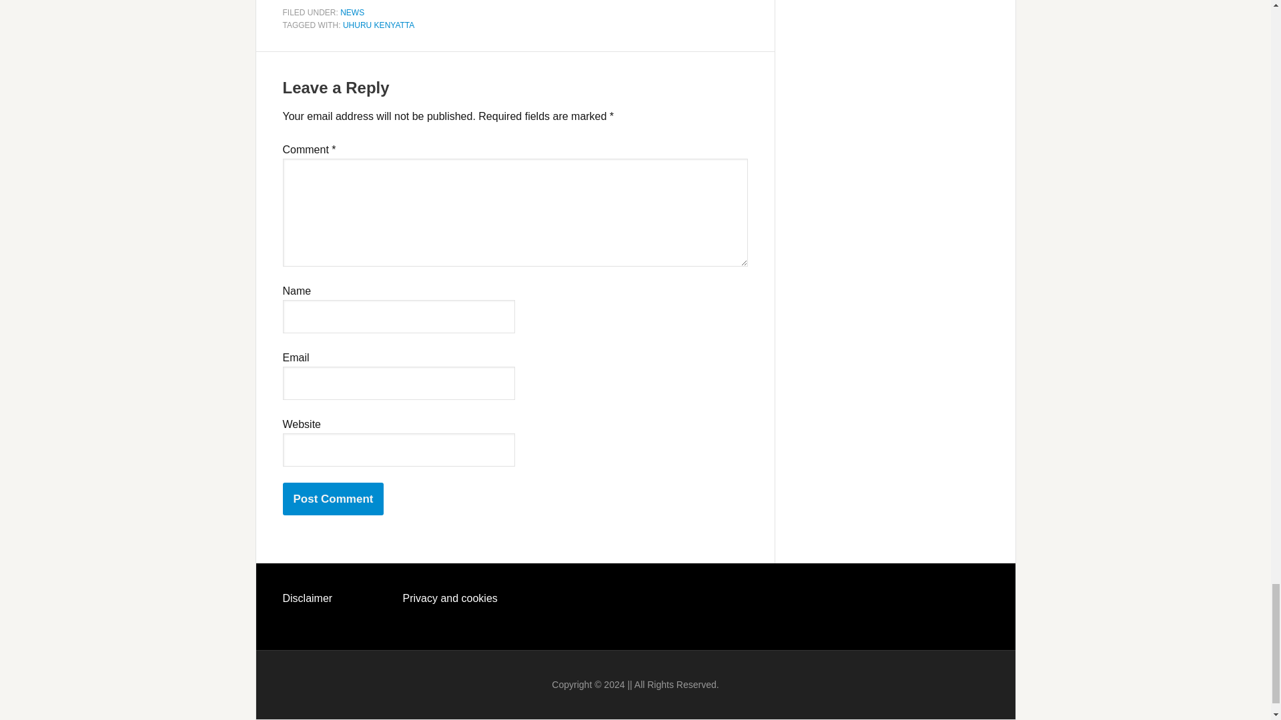  I want to click on NEWS, so click(352, 11).